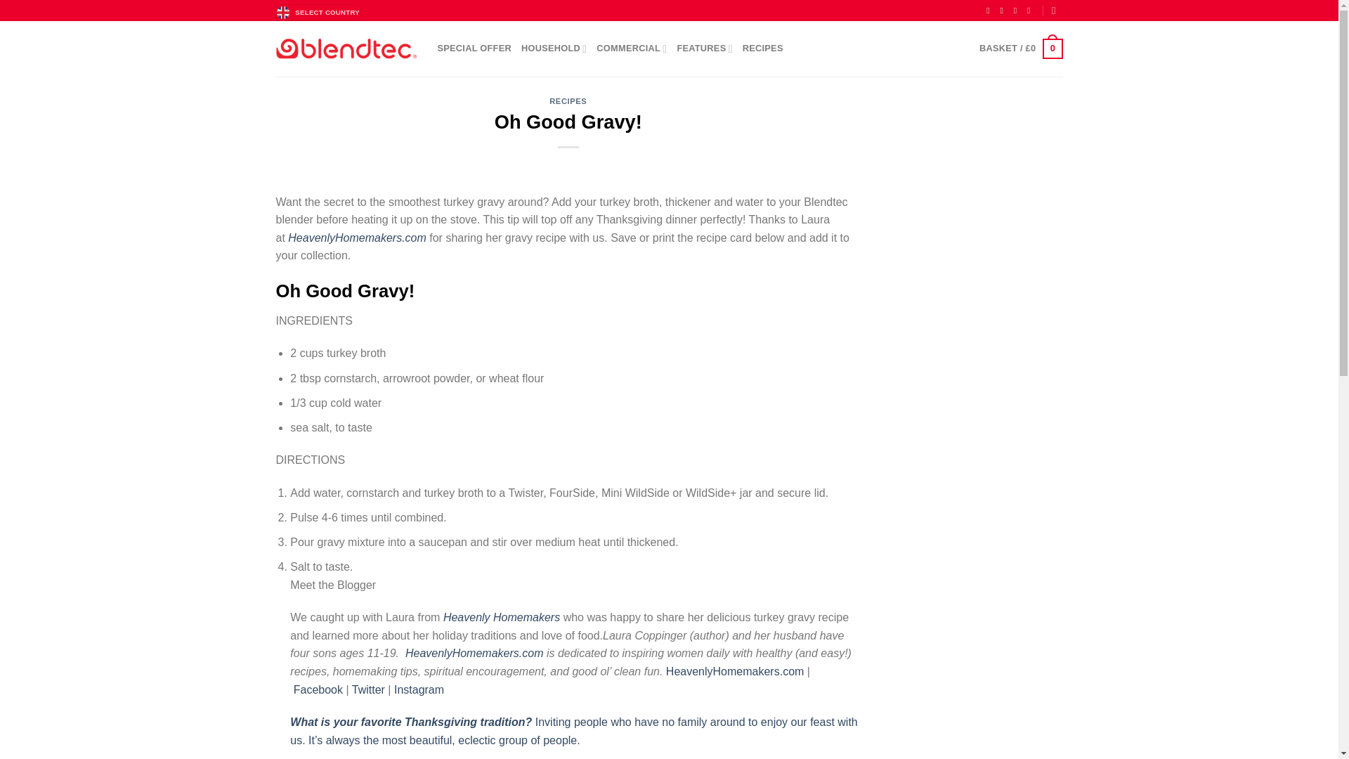 This screenshot has height=759, width=1349. What do you see at coordinates (554, 48) in the screenshot?
I see `HOUSEHOLD` at bounding box center [554, 48].